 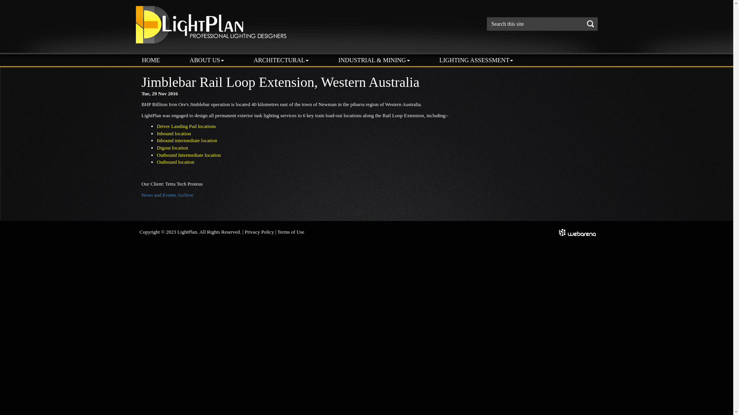 I want to click on Terms of Use, so click(x=291, y=232).